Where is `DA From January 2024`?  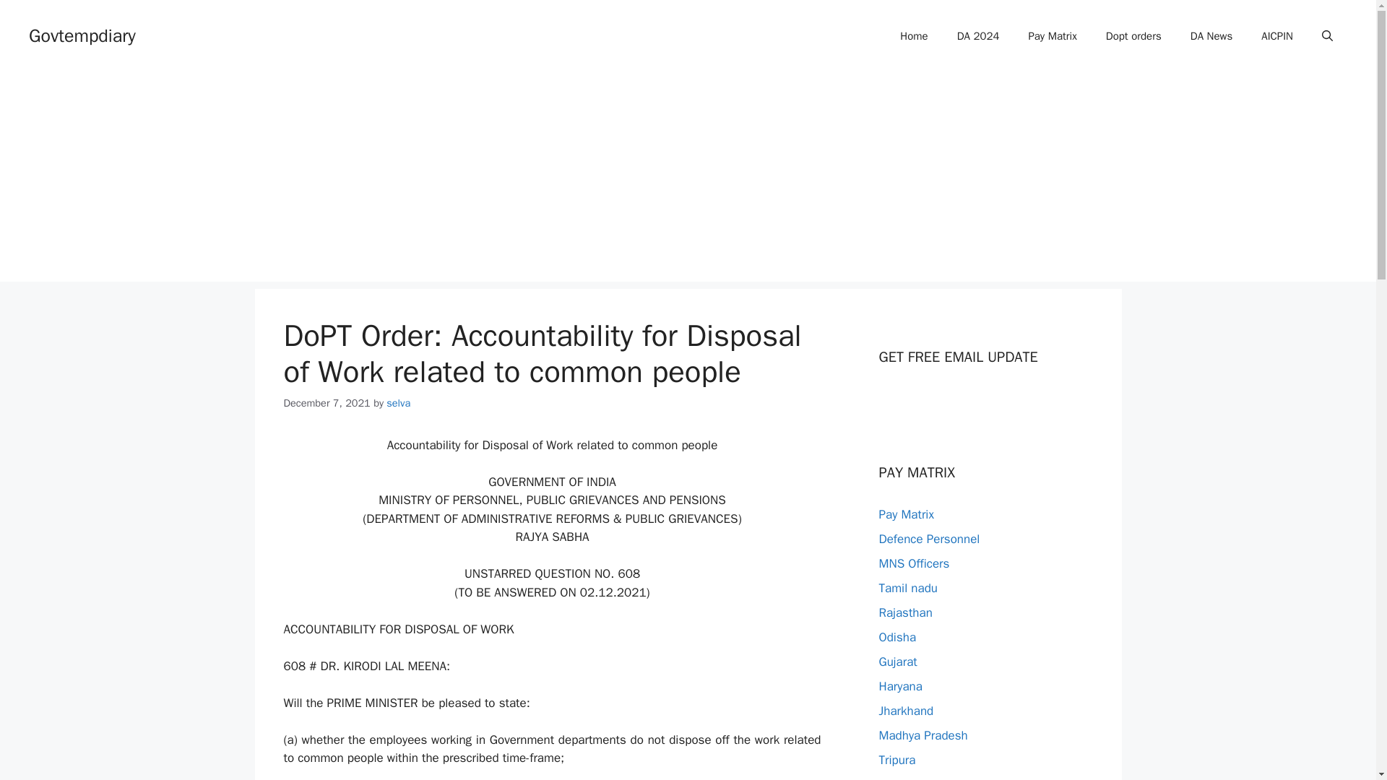
DA From January 2024 is located at coordinates (978, 36).